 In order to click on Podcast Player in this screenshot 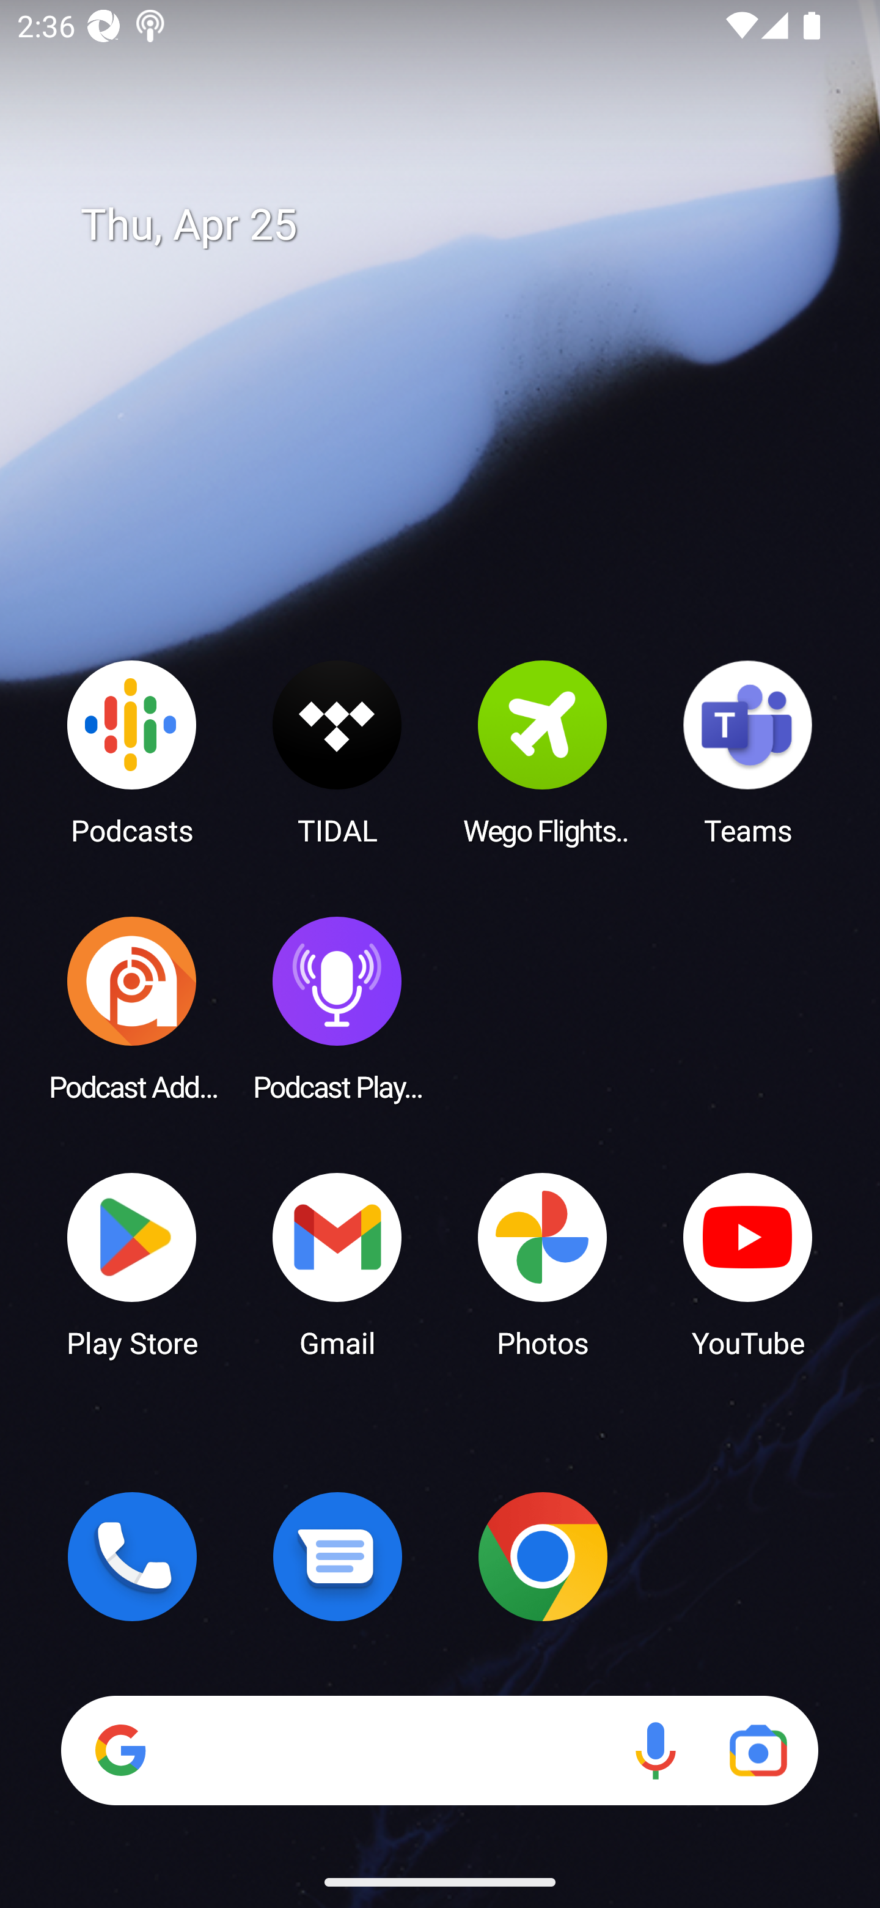, I will do `click(337, 1008)`.